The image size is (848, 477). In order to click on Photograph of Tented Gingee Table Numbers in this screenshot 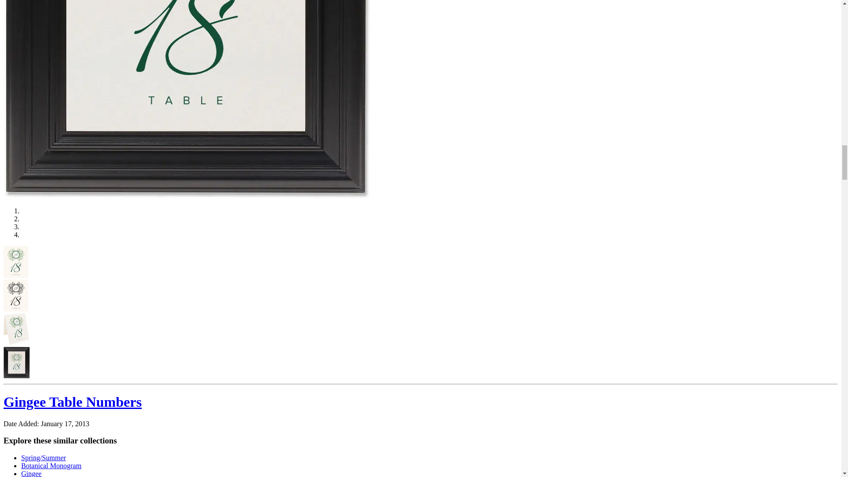, I will do `click(16, 329)`.